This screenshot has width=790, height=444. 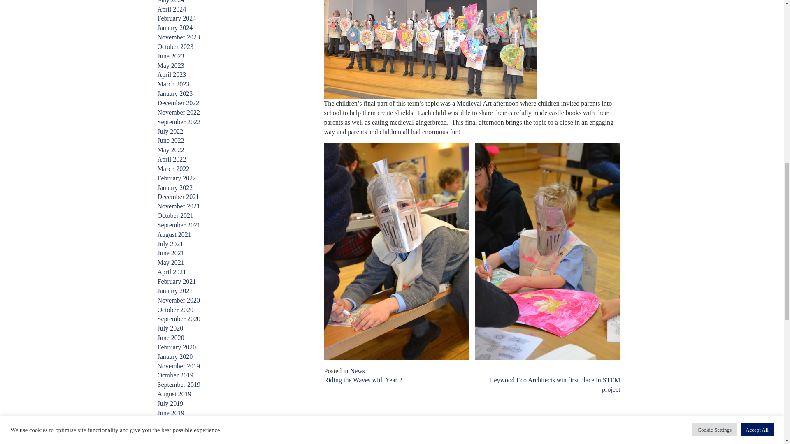 What do you see at coordinates (363, 380) in the screenshot?
I see `Riding the Waves with Year 2` at bounding box center [363, 380].